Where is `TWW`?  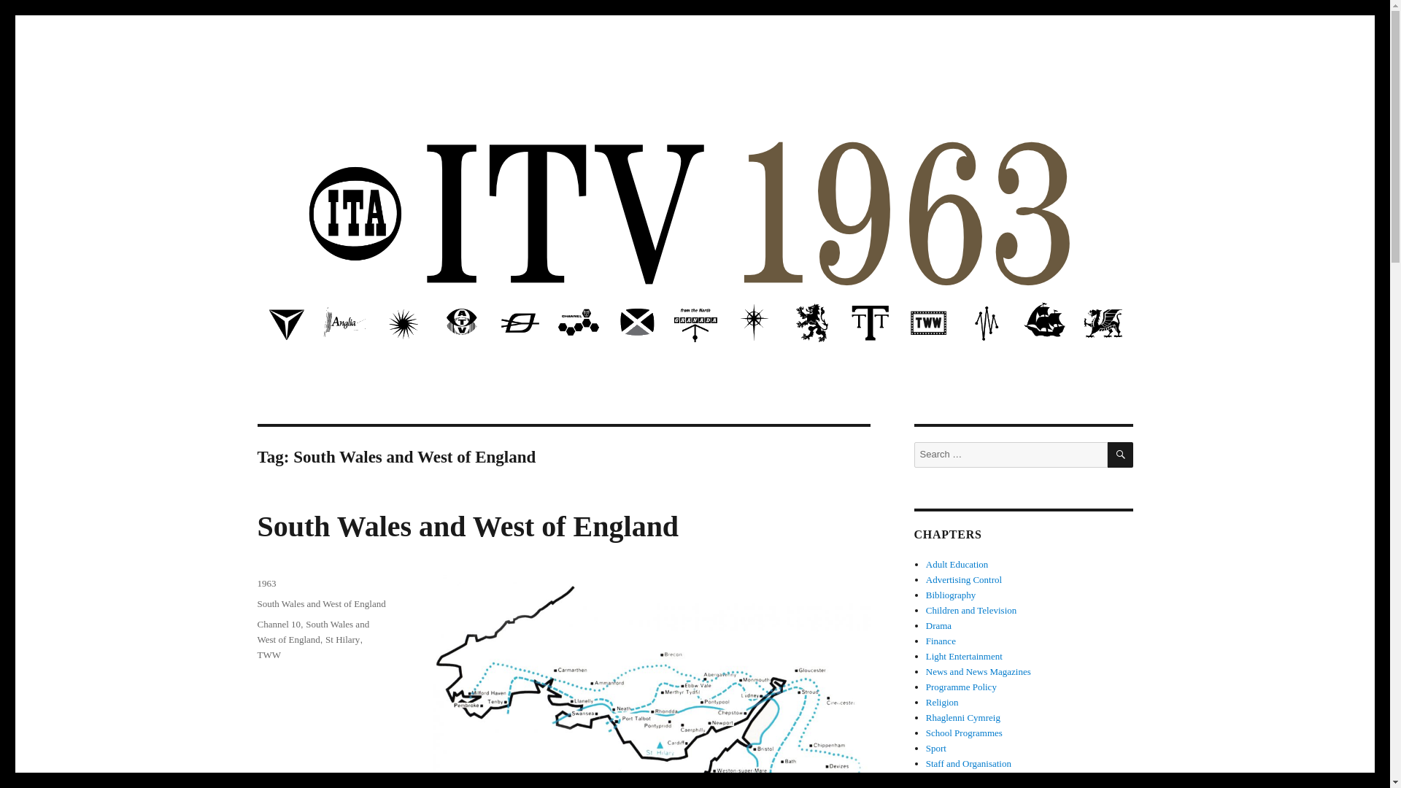
TWW is located at coordinates (269, 654).